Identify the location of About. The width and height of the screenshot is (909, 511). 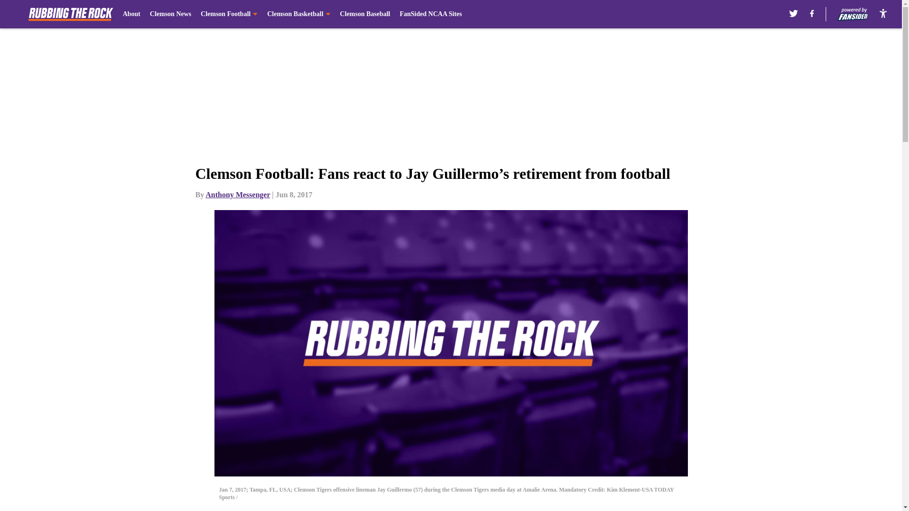
(131, 14).